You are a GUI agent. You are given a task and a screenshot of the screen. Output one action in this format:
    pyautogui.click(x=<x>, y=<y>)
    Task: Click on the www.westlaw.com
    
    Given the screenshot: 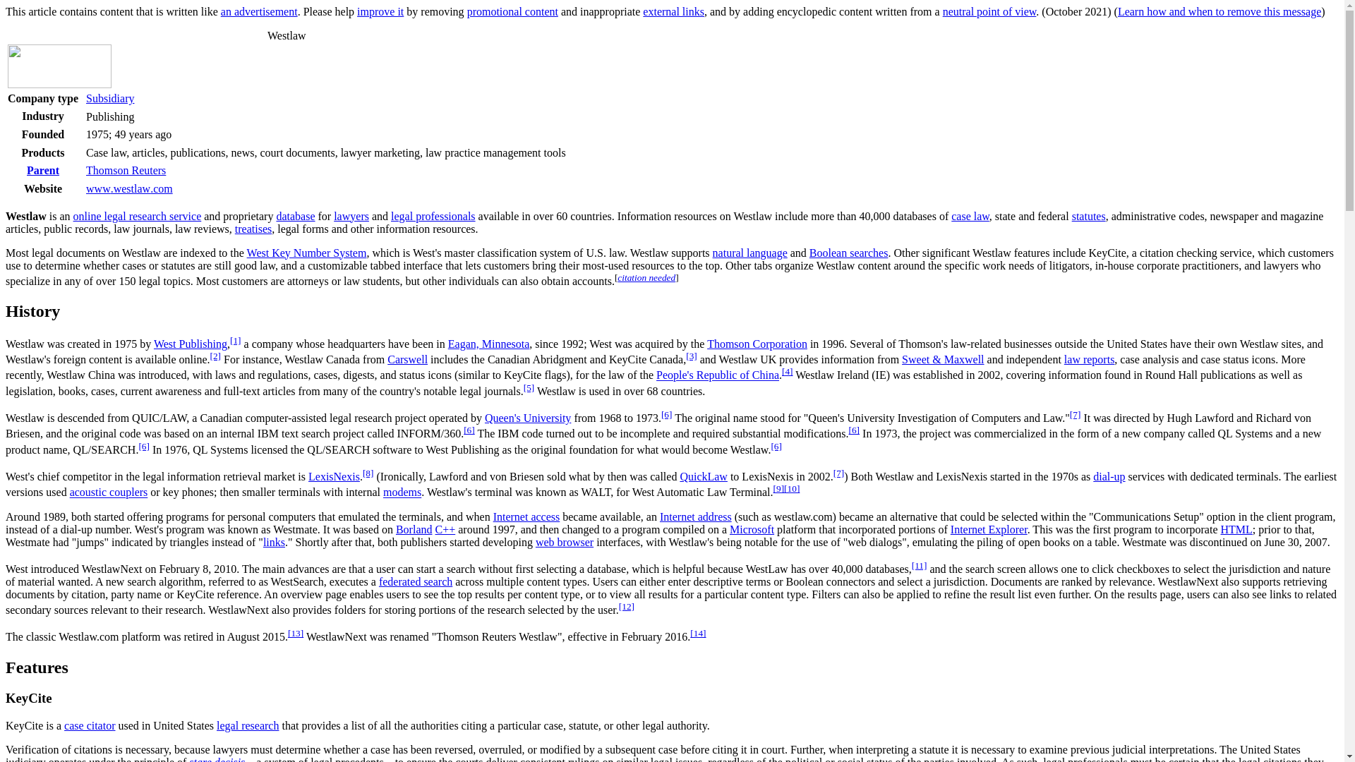 What is the action you would take?
    pyautogui.click(x=130, y=189)
    